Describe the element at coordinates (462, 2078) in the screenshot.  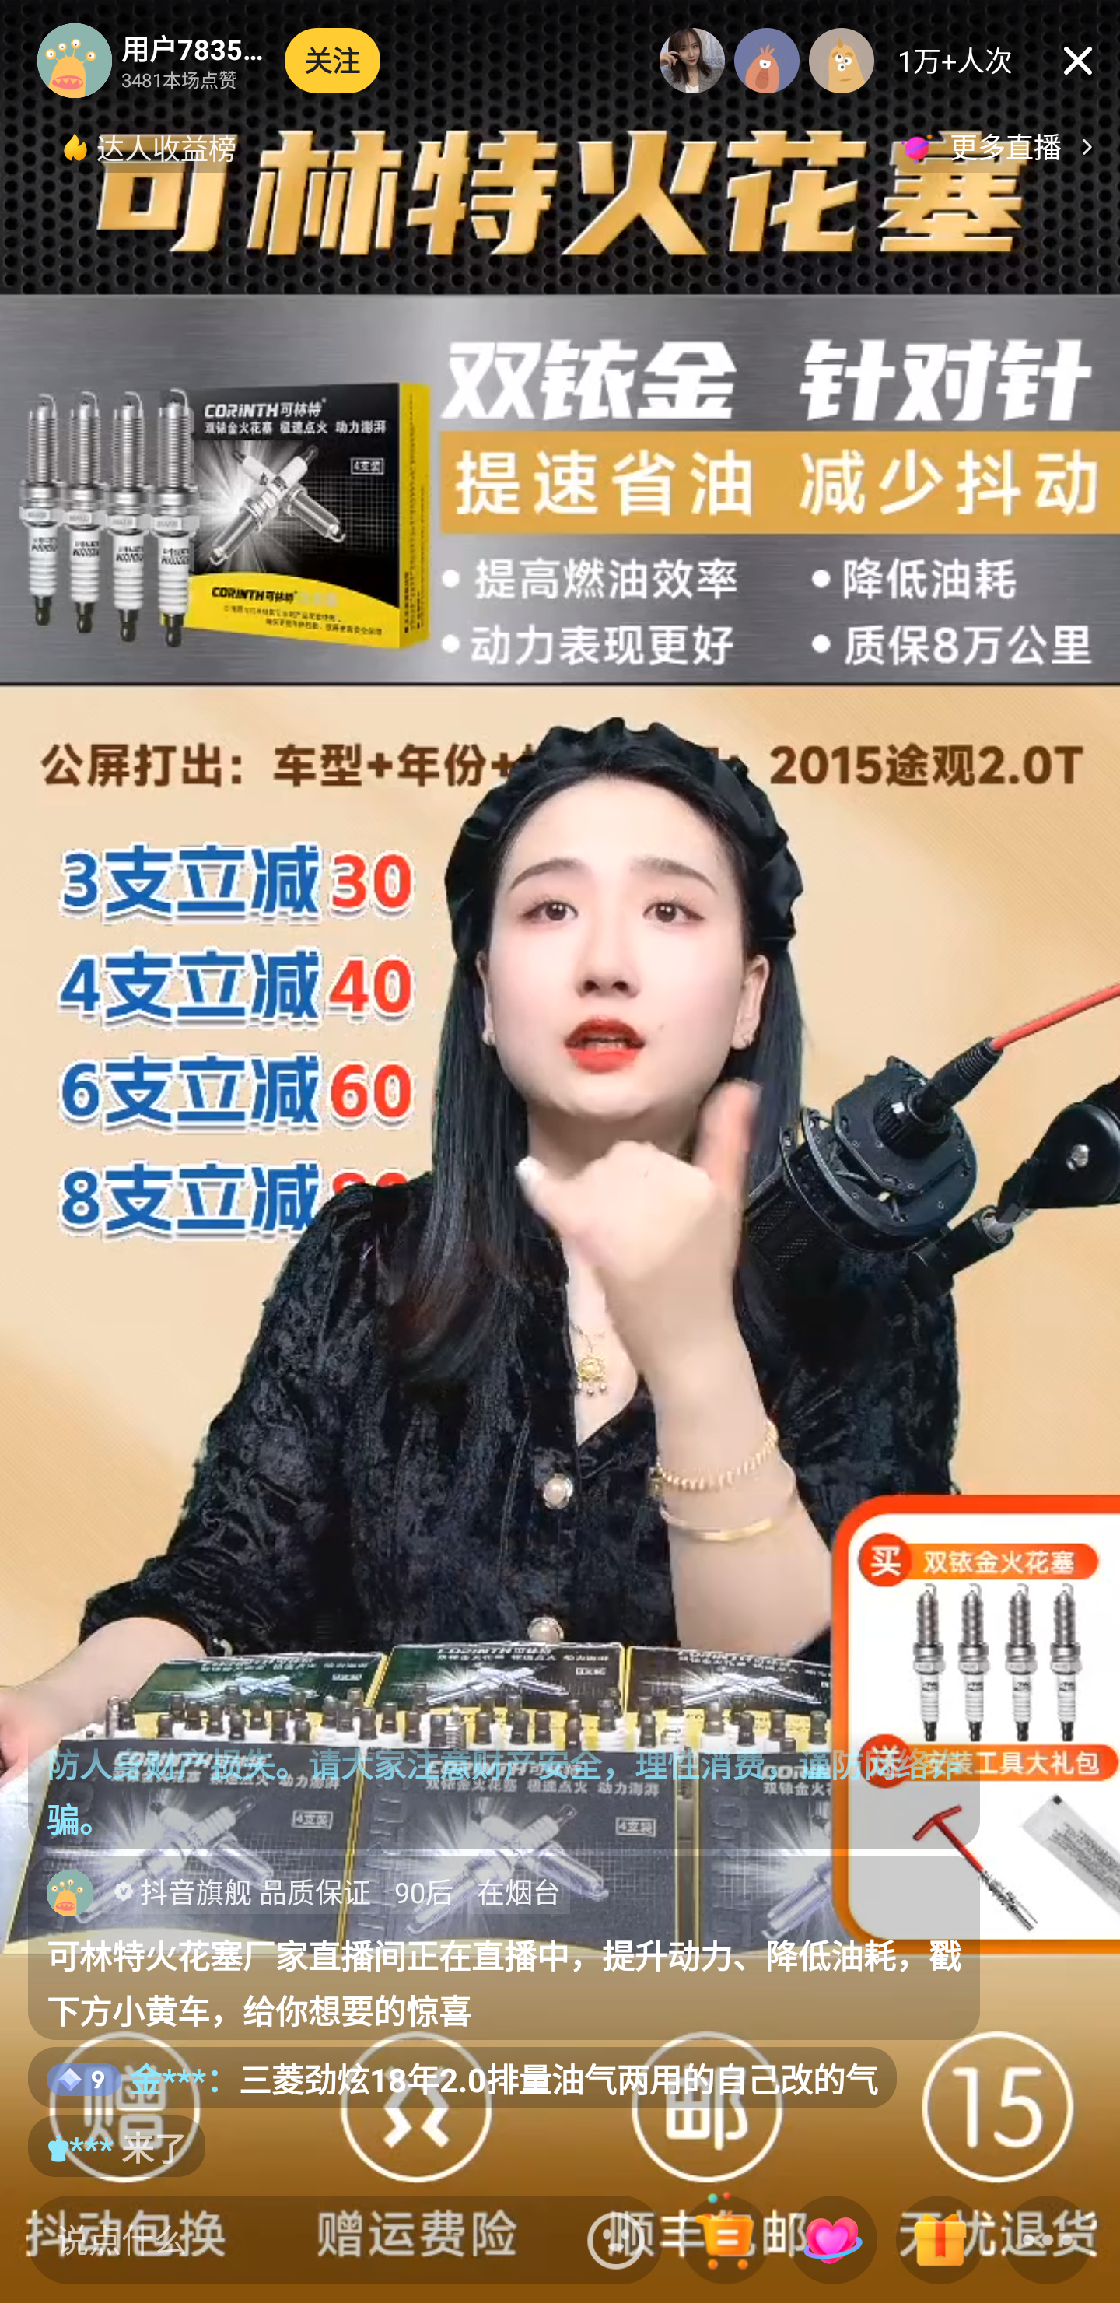
I see `* 金***：三菱劲炫18年2.0排量油气两用的自己改的气` at that location.